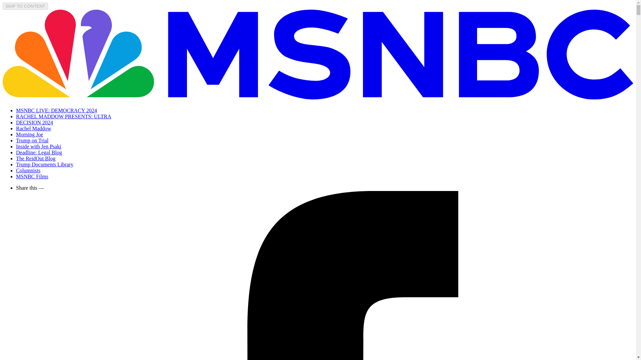 This screenshot has width=641, height=360. I want to click on Trump on Trial, so click(32, 140).